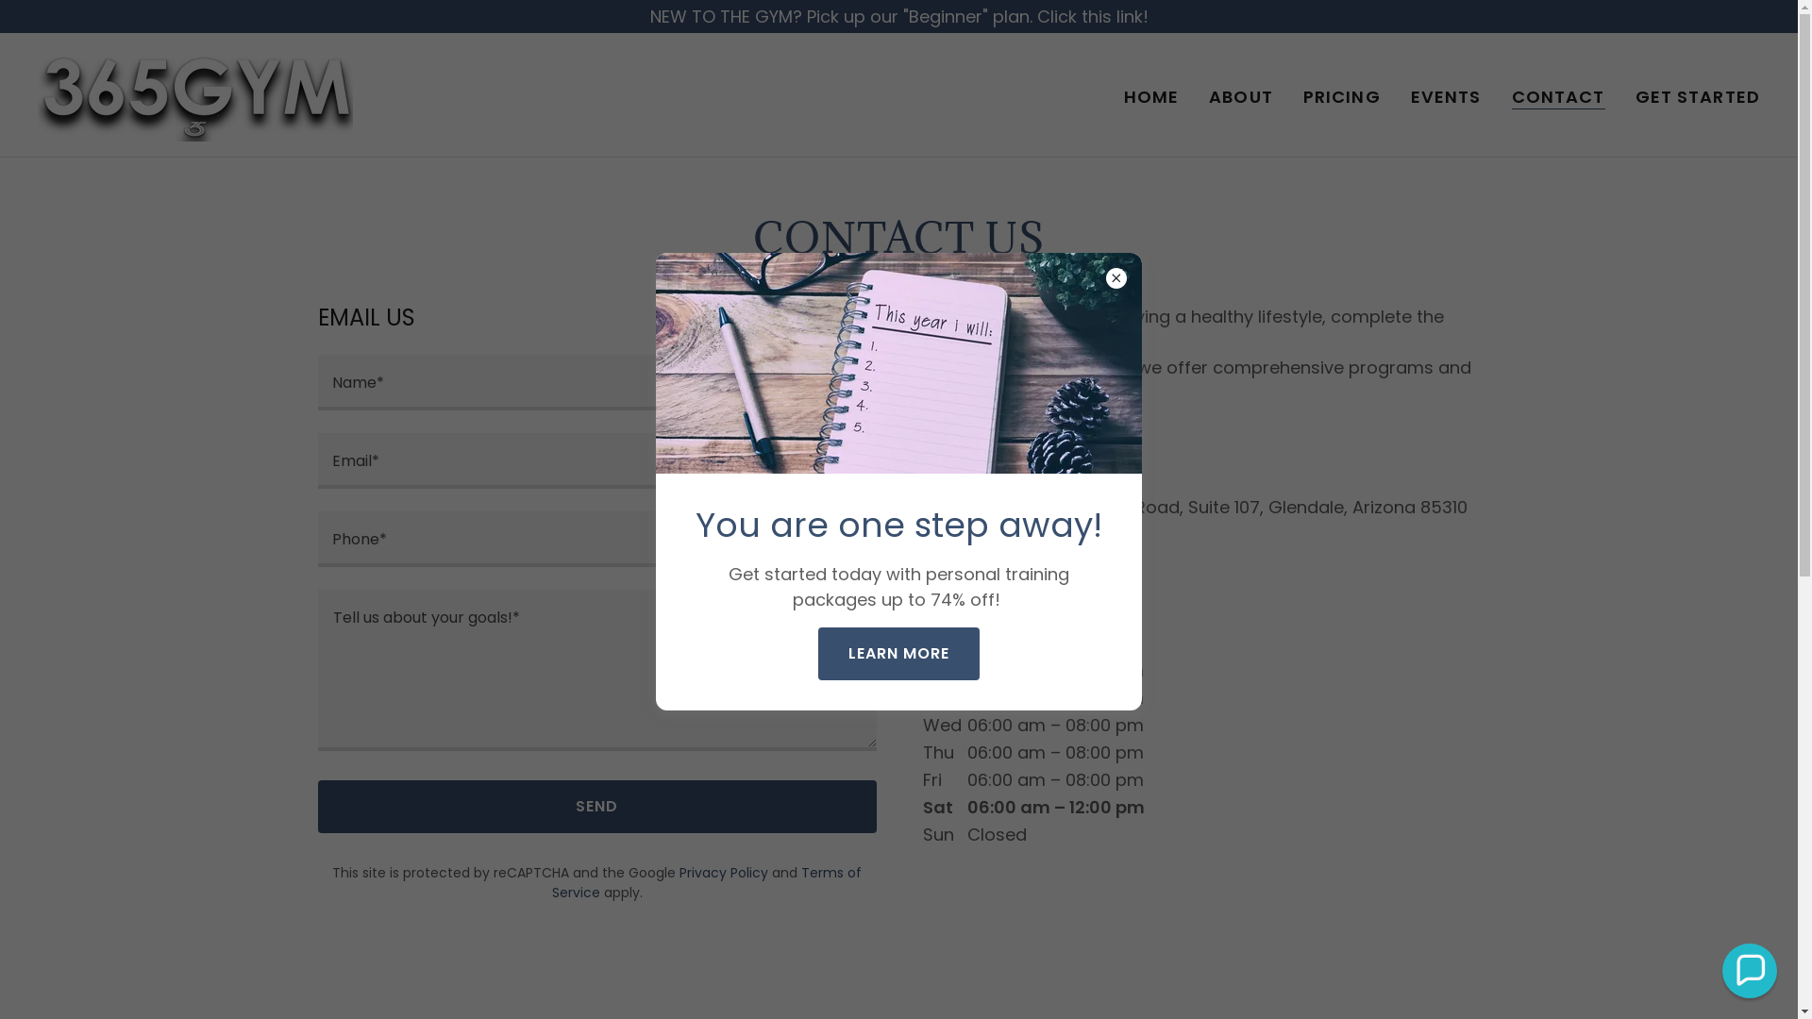  What do you see at coordinates (983, 555) in the screenshot?
I see `(602) 540-2121` at bounding box center [983, 555].